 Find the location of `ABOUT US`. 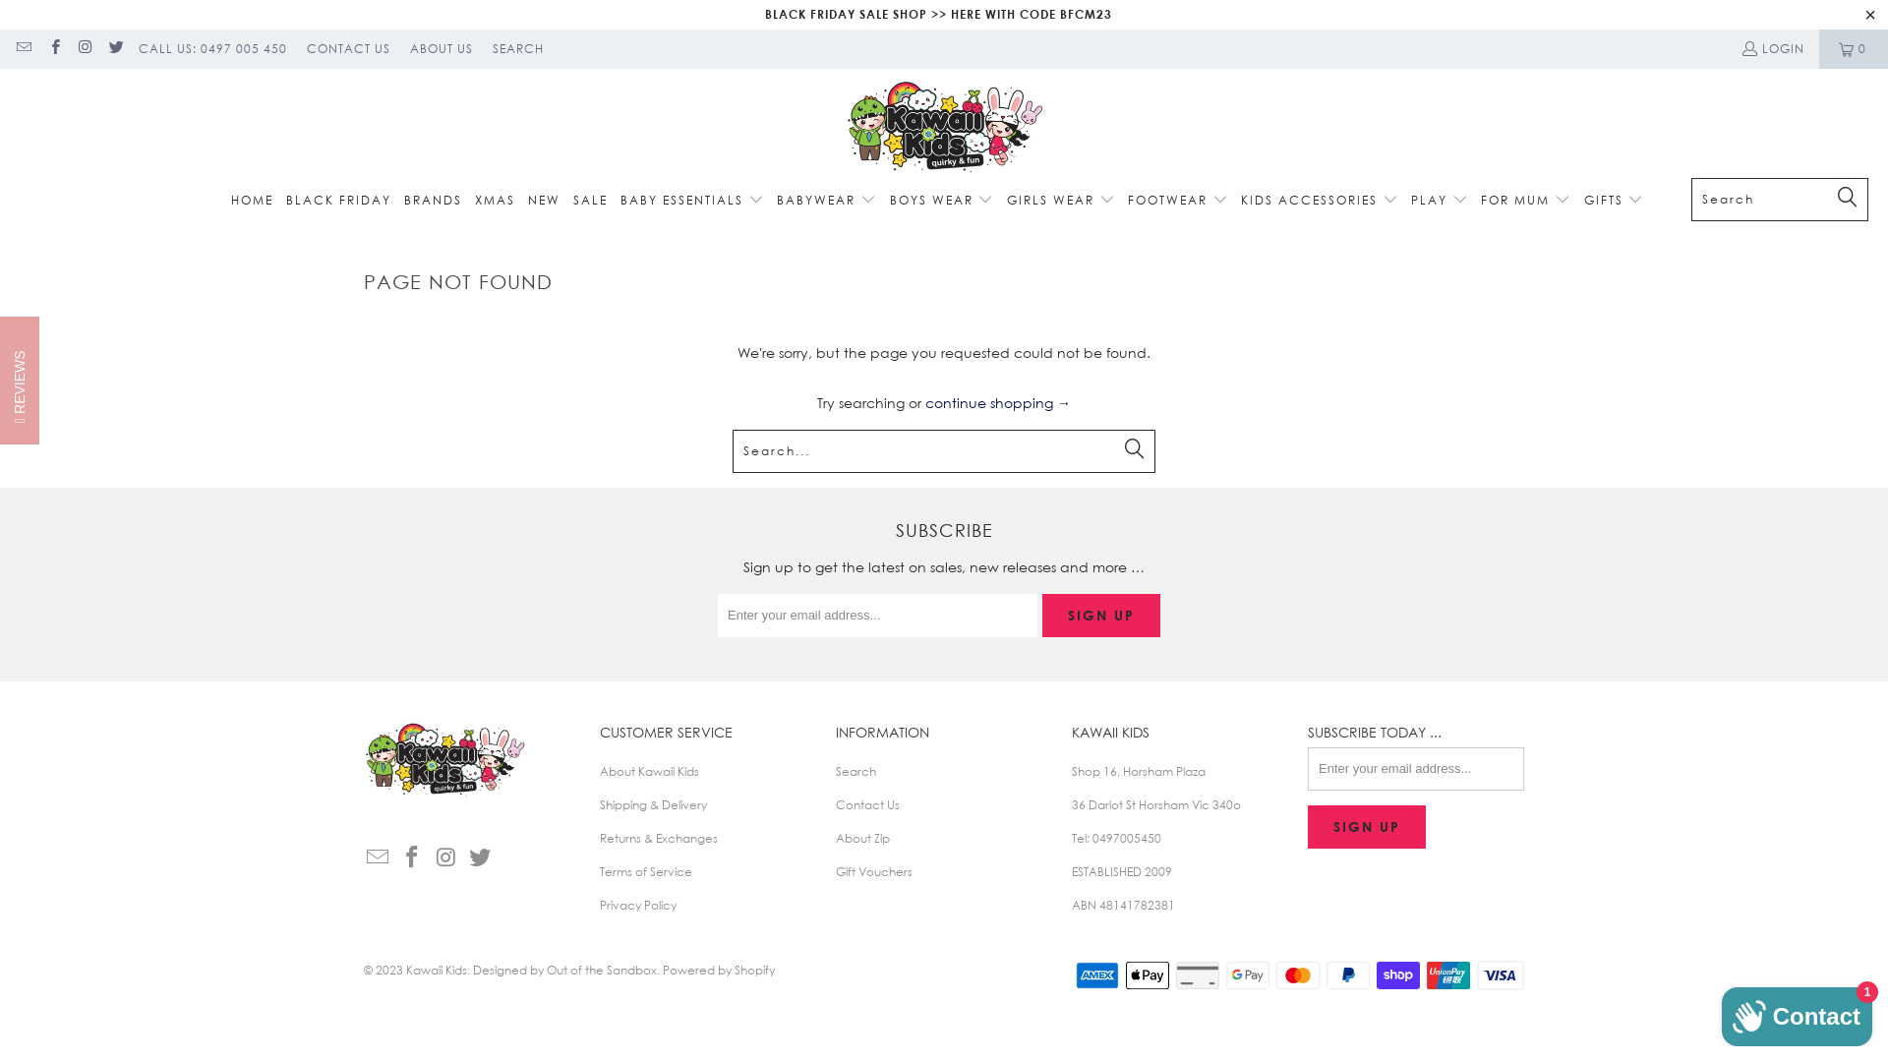

ABOUT US is located at coordinates (442, 49).